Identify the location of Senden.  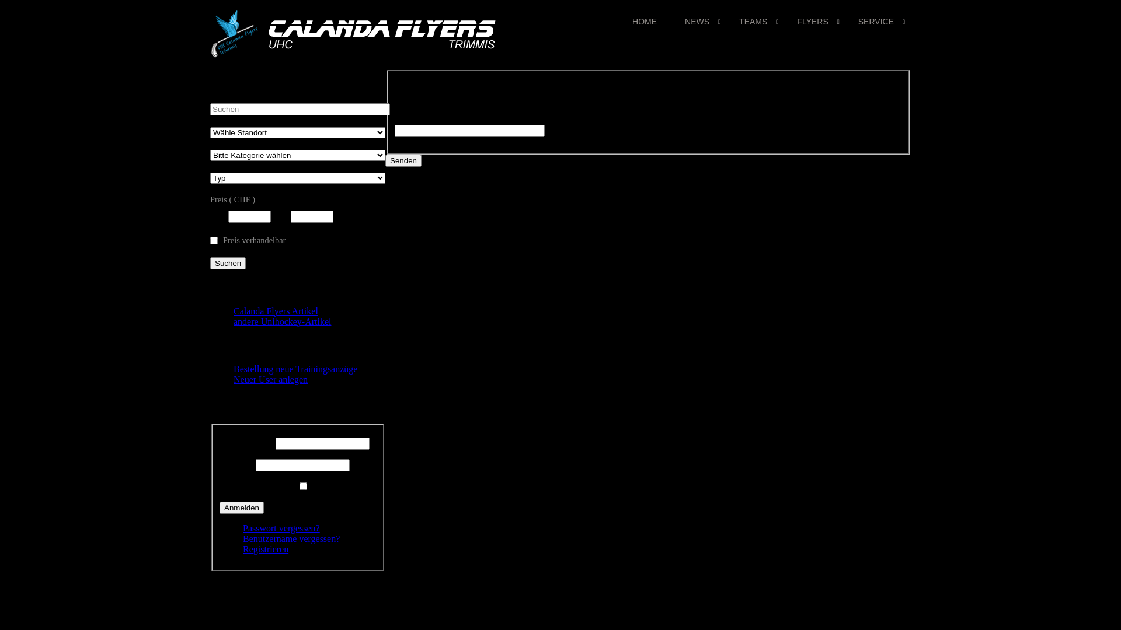
(403, 161).